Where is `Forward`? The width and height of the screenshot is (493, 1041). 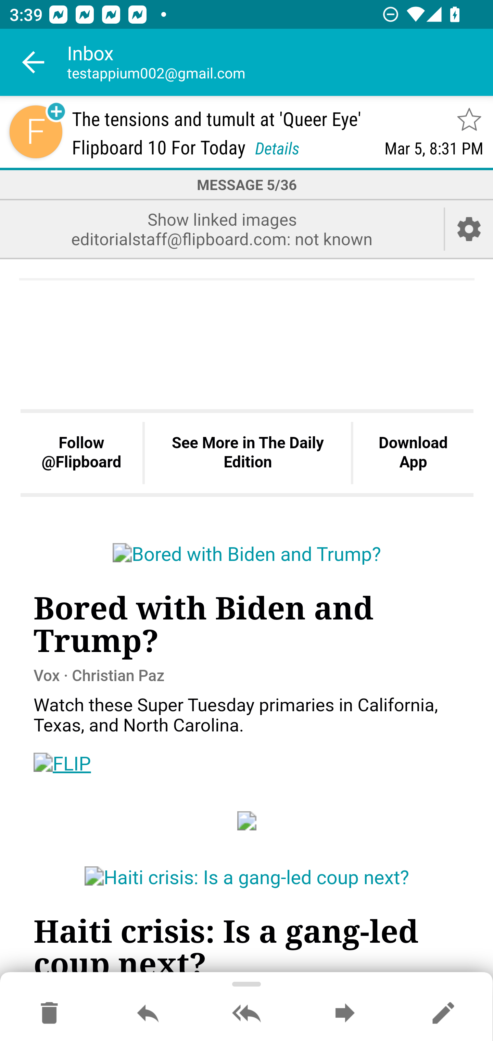 Forward is located at coordinates (345, 1014).